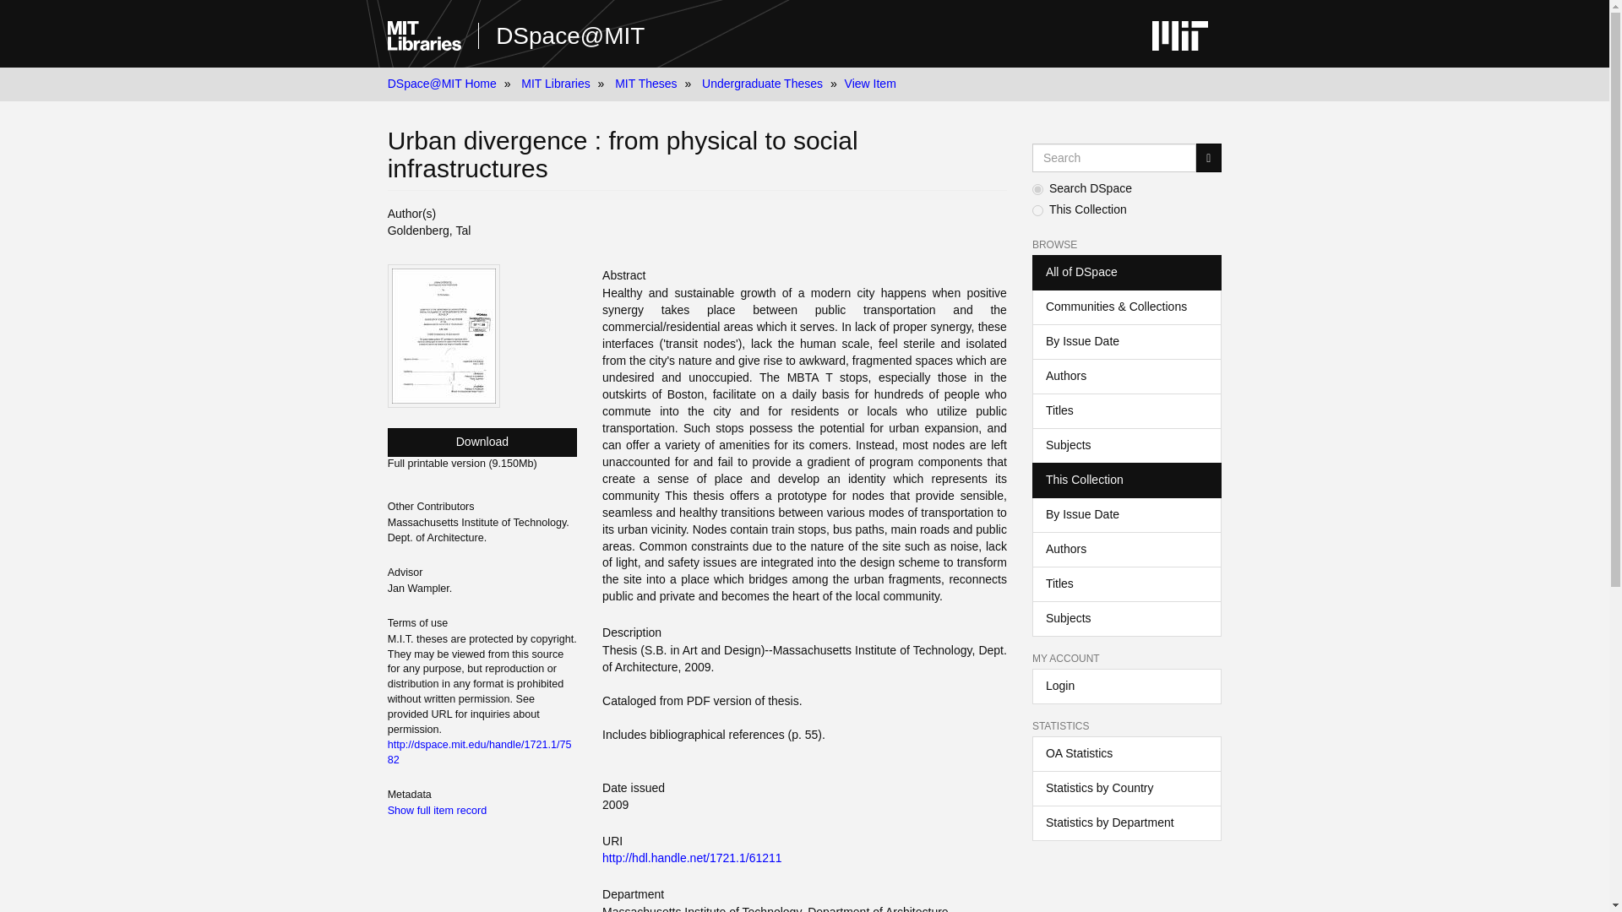  Describe the element at coordinates (1126, 514) in the screenshot. I see `By Issue Date` at that location.